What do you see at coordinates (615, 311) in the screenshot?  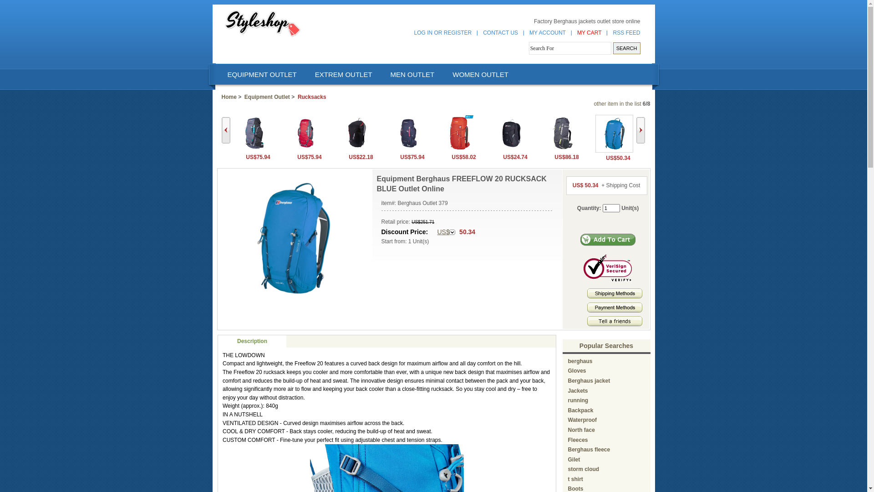 I see `Payment methods` at bounding box center [615, 311].